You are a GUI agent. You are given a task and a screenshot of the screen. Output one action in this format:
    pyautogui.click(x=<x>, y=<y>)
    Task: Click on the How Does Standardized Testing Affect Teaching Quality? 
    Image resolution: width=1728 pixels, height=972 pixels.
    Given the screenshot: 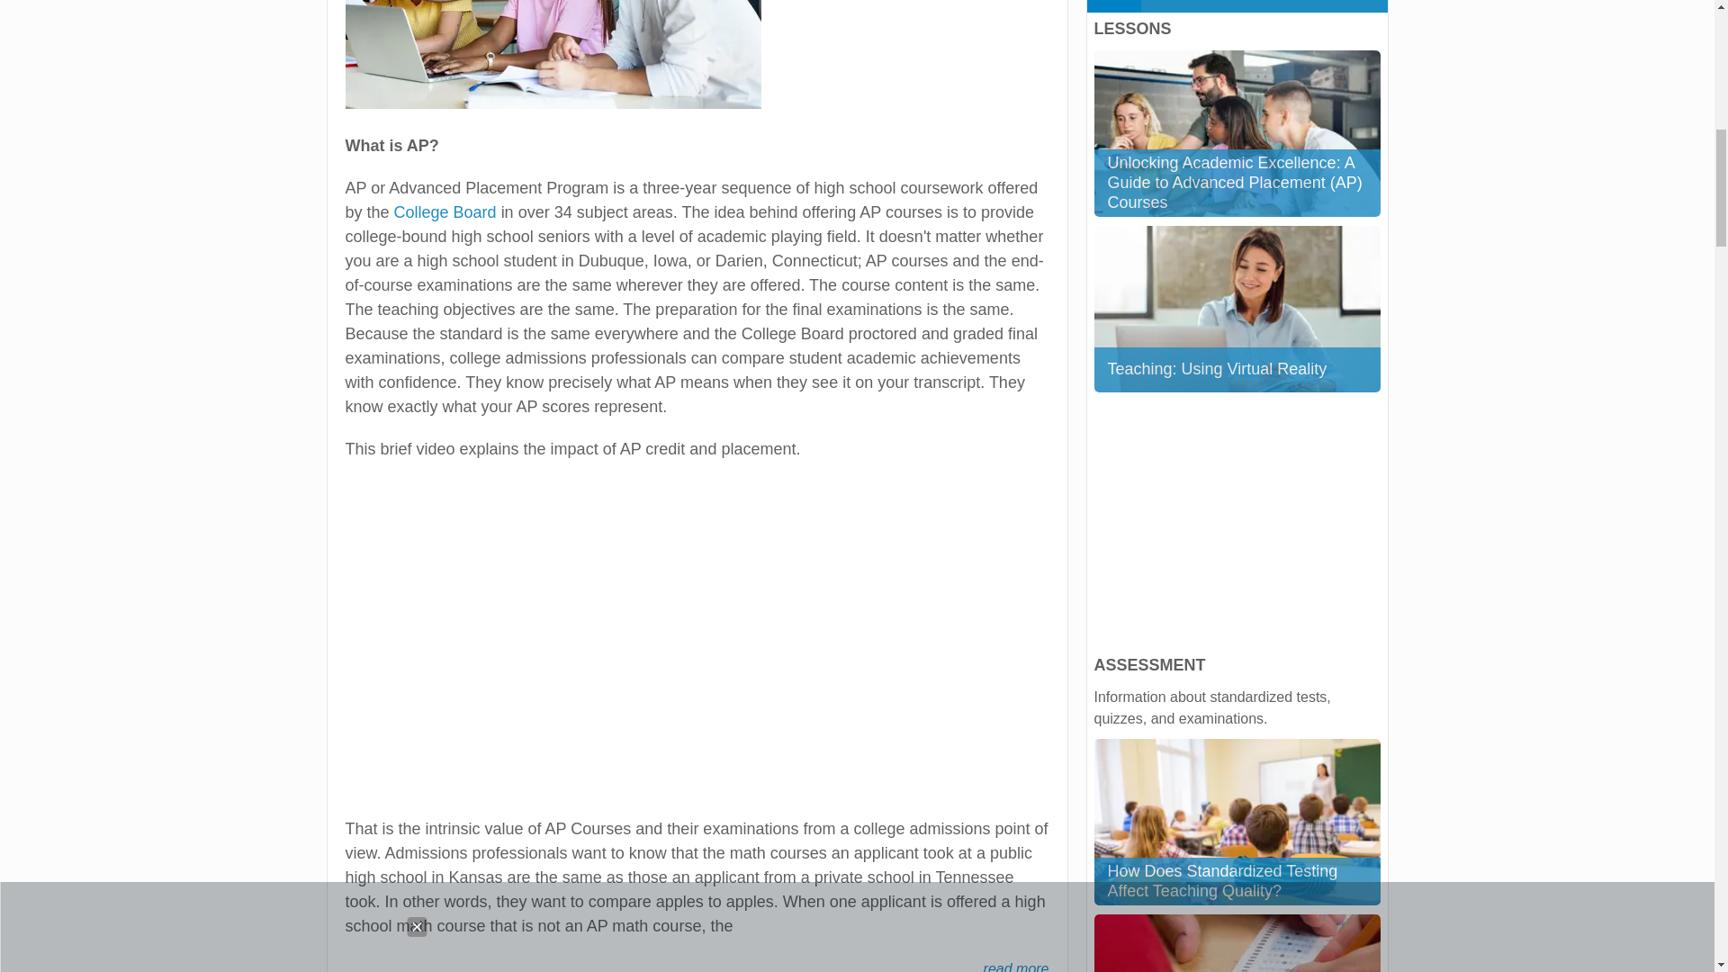 What is the action you would take?
    pyautogui.click(x=1237, y=821)
    